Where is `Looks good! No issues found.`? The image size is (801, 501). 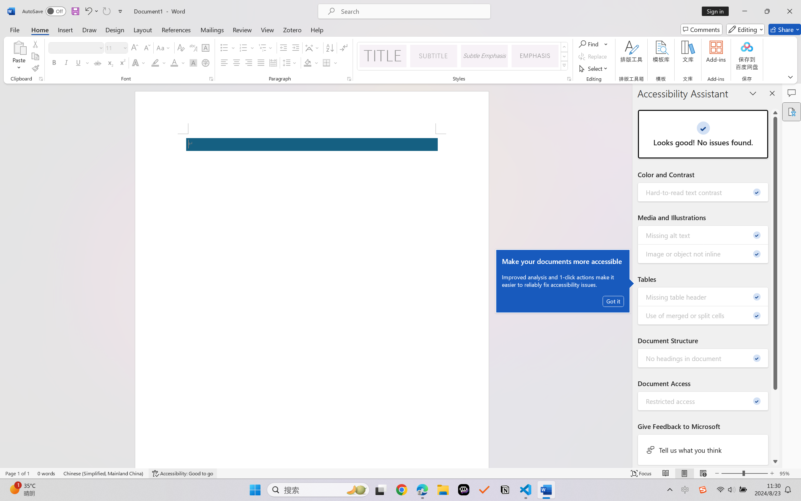
Looks good! No issues found. is located at coordinates (703, 134).